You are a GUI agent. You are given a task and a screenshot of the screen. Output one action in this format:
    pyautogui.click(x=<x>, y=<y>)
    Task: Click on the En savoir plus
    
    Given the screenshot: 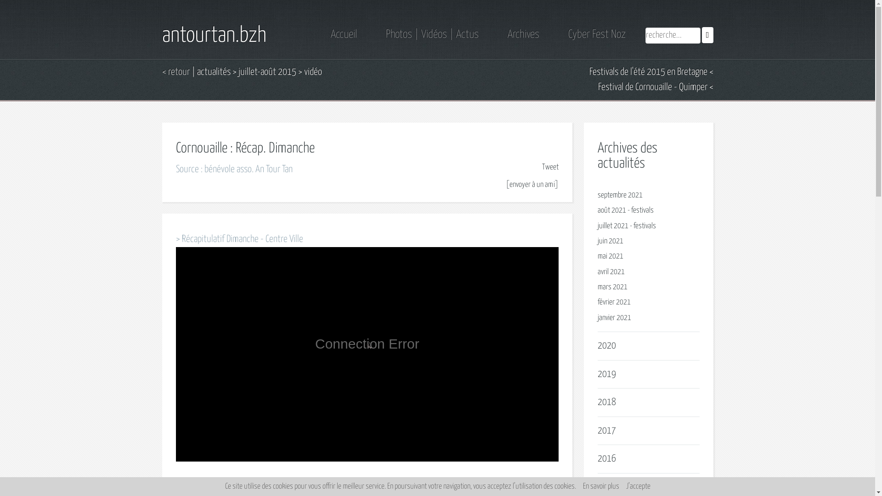 What is the action you would take?
    pyautogui.click(x=601, y=487)
    